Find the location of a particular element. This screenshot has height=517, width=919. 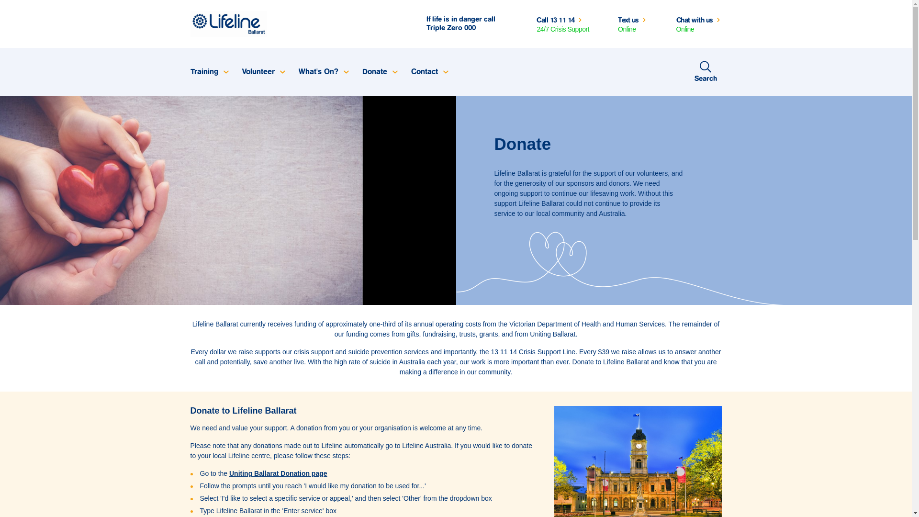

Search is located at coordinates (706, 72).